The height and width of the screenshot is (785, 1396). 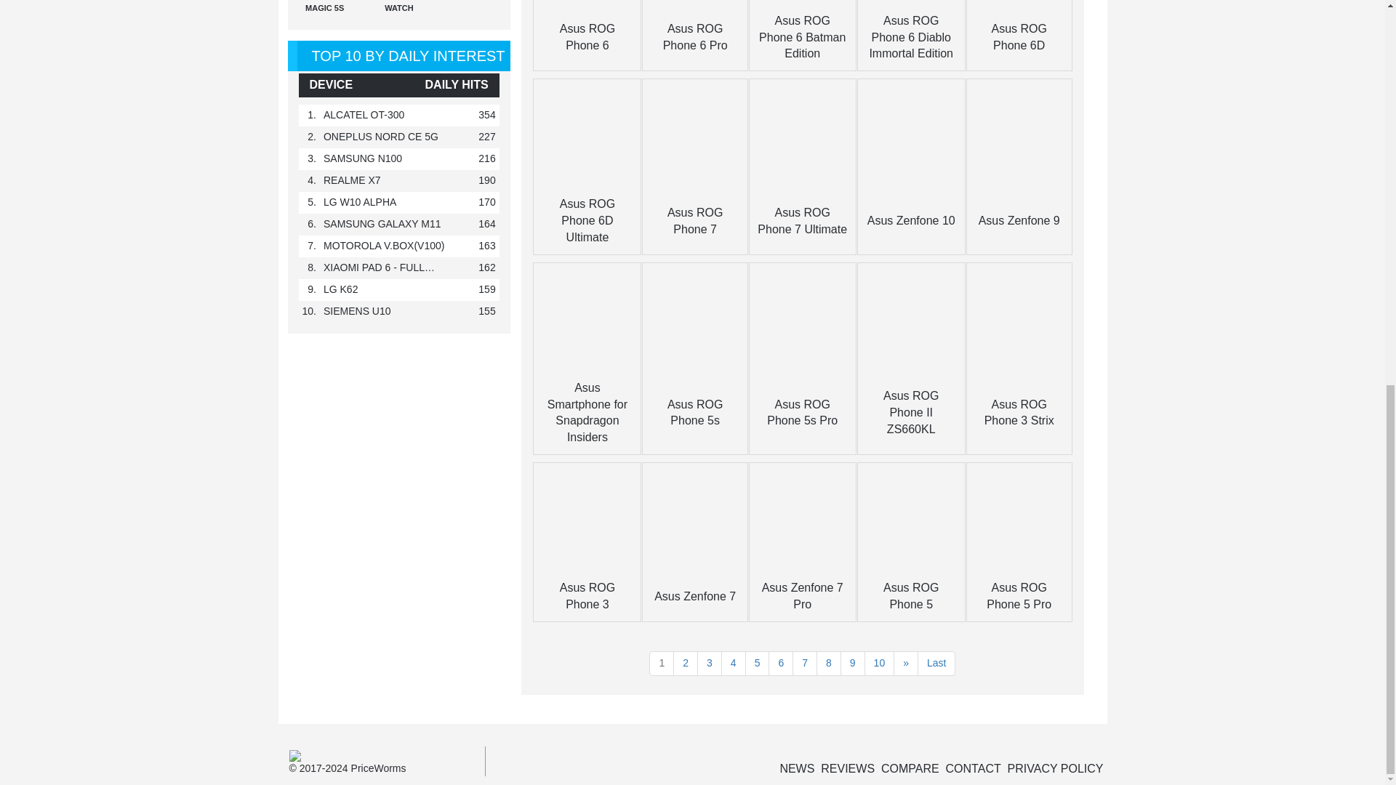 I want to click on Asus Zenfone 10, so click(x=910, y=220).